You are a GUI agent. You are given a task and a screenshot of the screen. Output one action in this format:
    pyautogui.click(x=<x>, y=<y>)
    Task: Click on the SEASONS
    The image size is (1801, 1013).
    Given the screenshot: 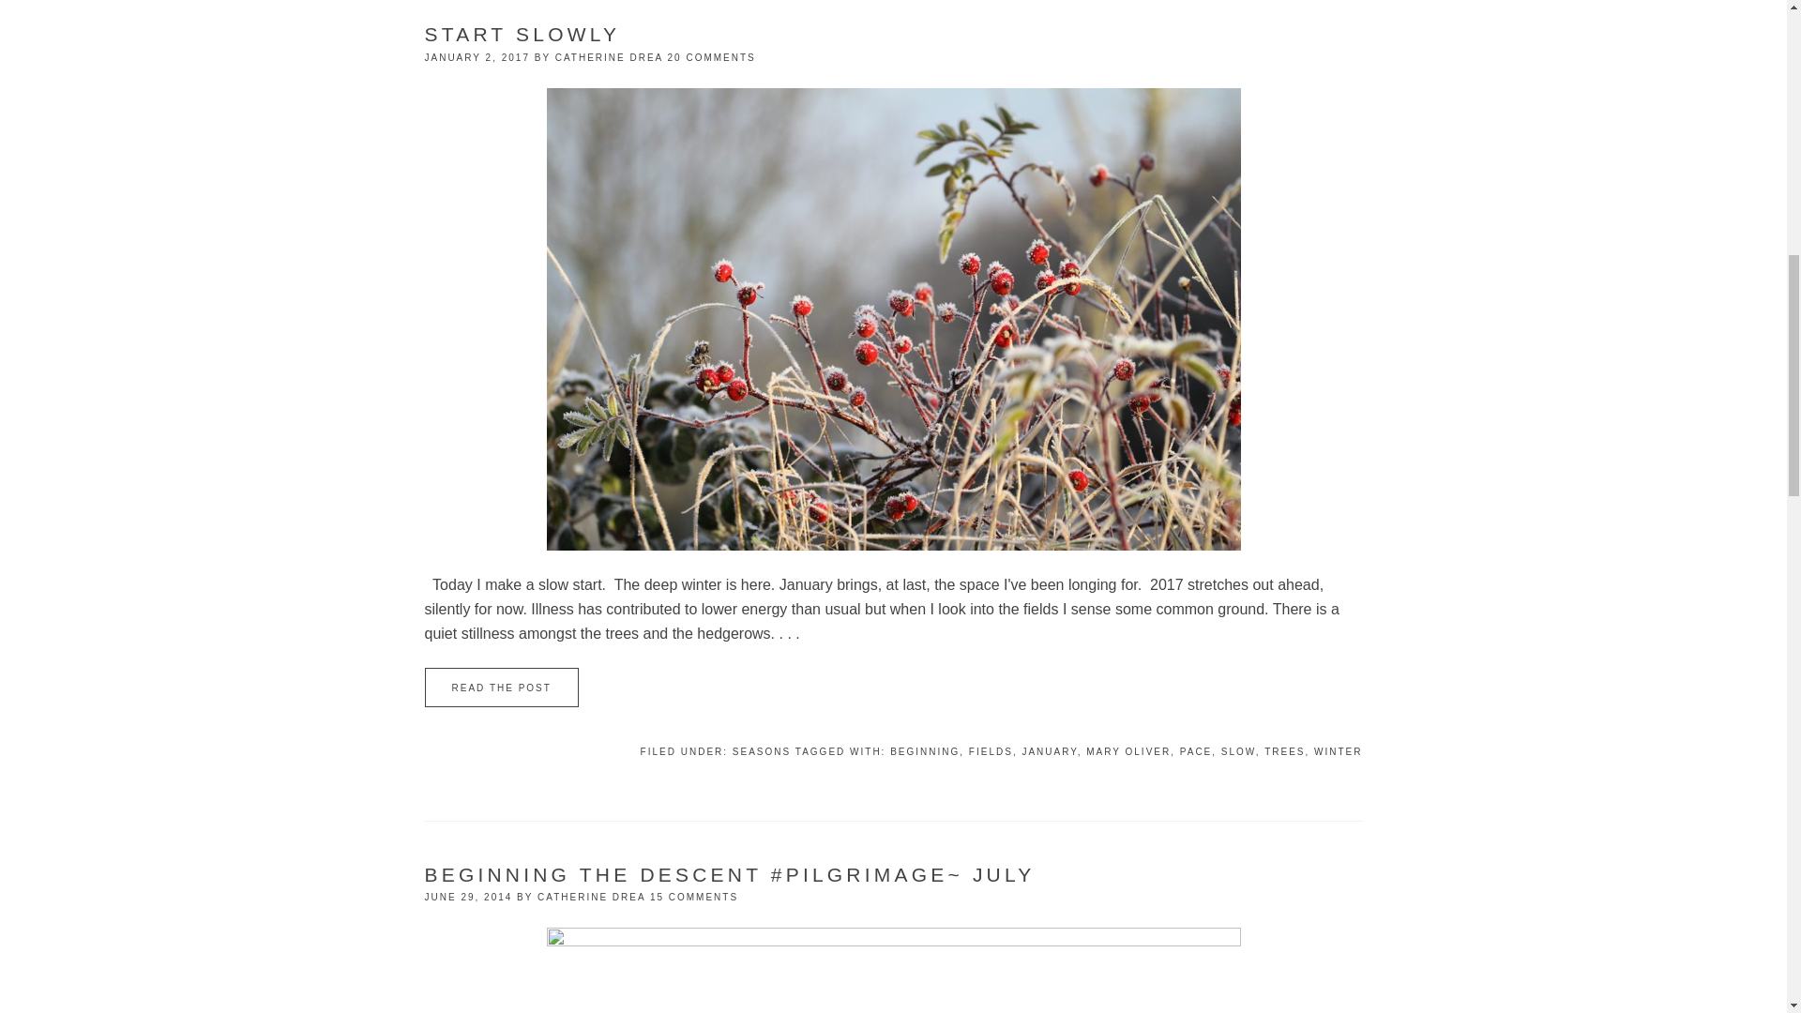 What is the action you would take?
    pyautogui.click(x=762, y=750)
    